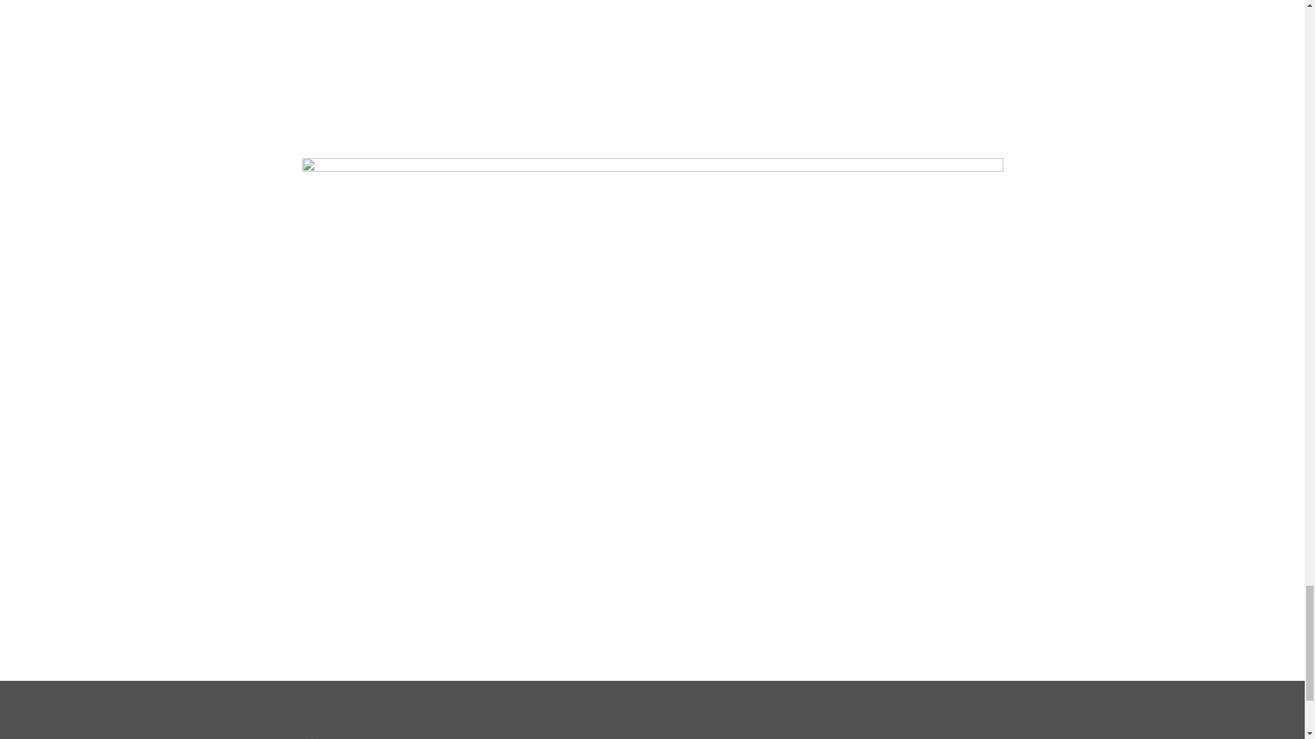  I want to click on sen-uzArtboard 1, so click(344, 738).